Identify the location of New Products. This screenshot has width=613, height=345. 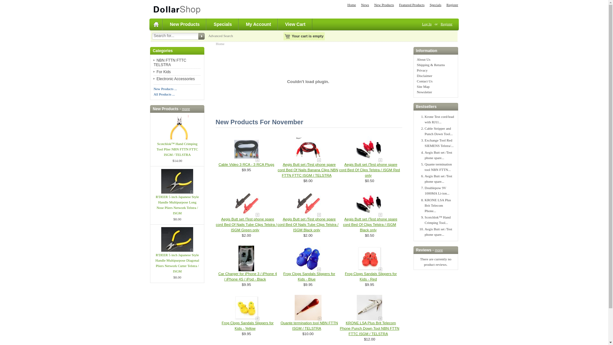
(185, 24).